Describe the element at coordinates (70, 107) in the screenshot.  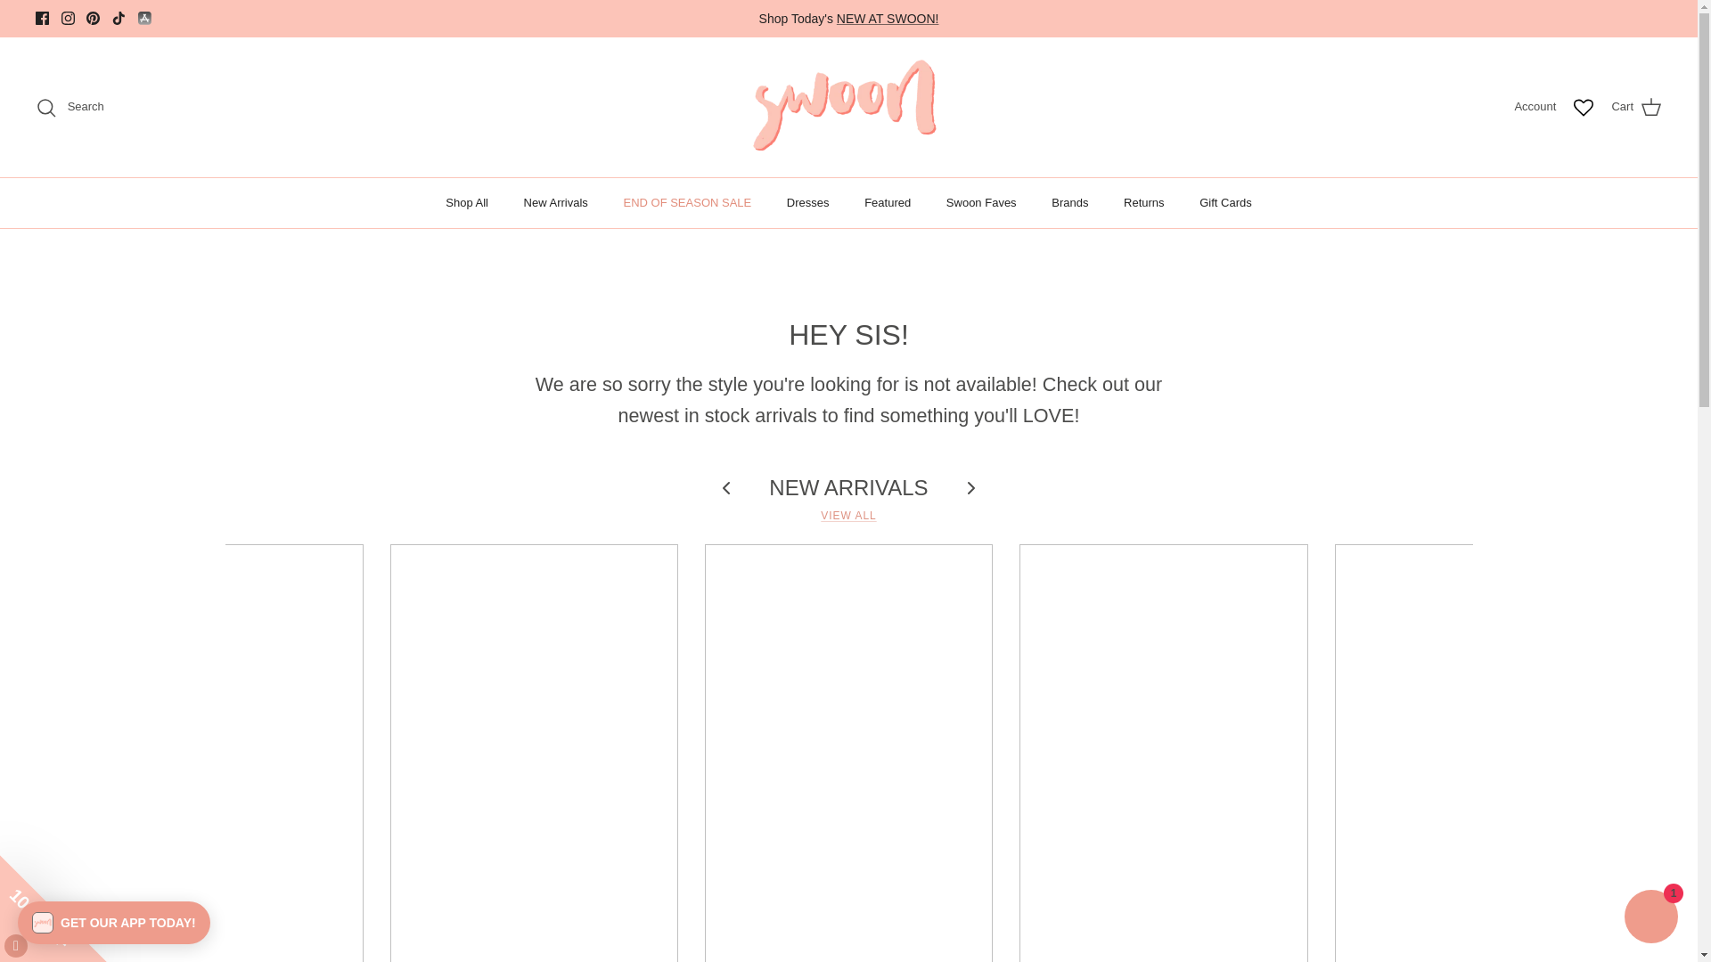
I see `Search` at that location.